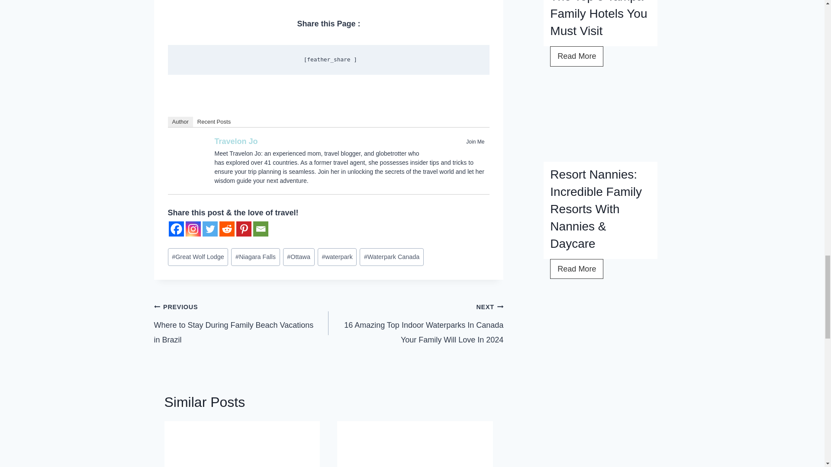 Image resolution: width=831 pixels, height=467 pixels. What do you see at coordinates (244, 228) in the screenshot?
I see `Pinterest` at bounding box center [244, 228].